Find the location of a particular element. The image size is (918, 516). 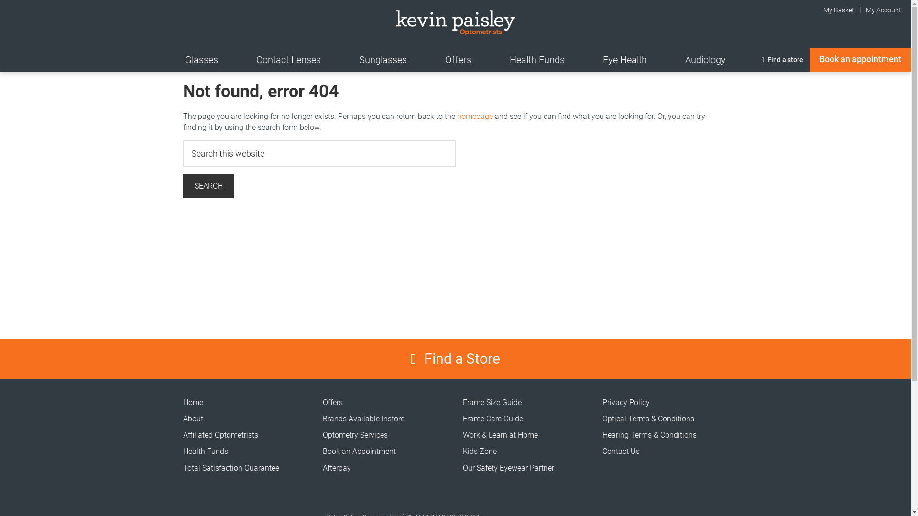

homepage is located at coordinates (475, 117).